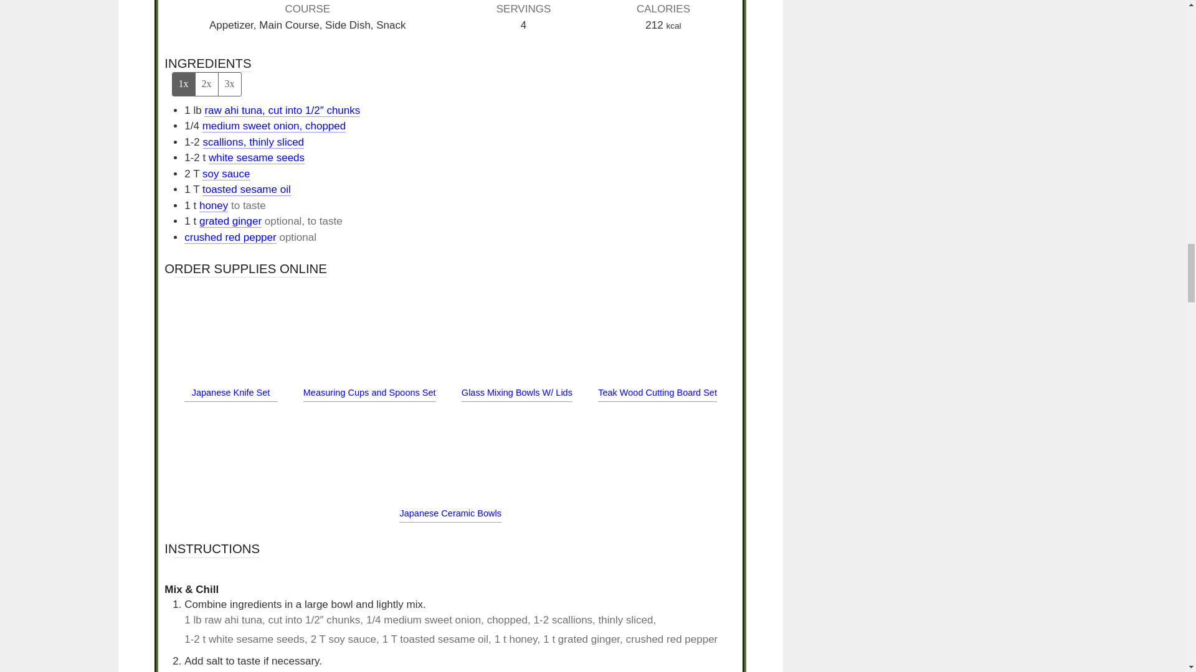  What do you see at coordinates (230, 222) in the screenshot?
I see `grated ginger` at bounding box center [230, 222].